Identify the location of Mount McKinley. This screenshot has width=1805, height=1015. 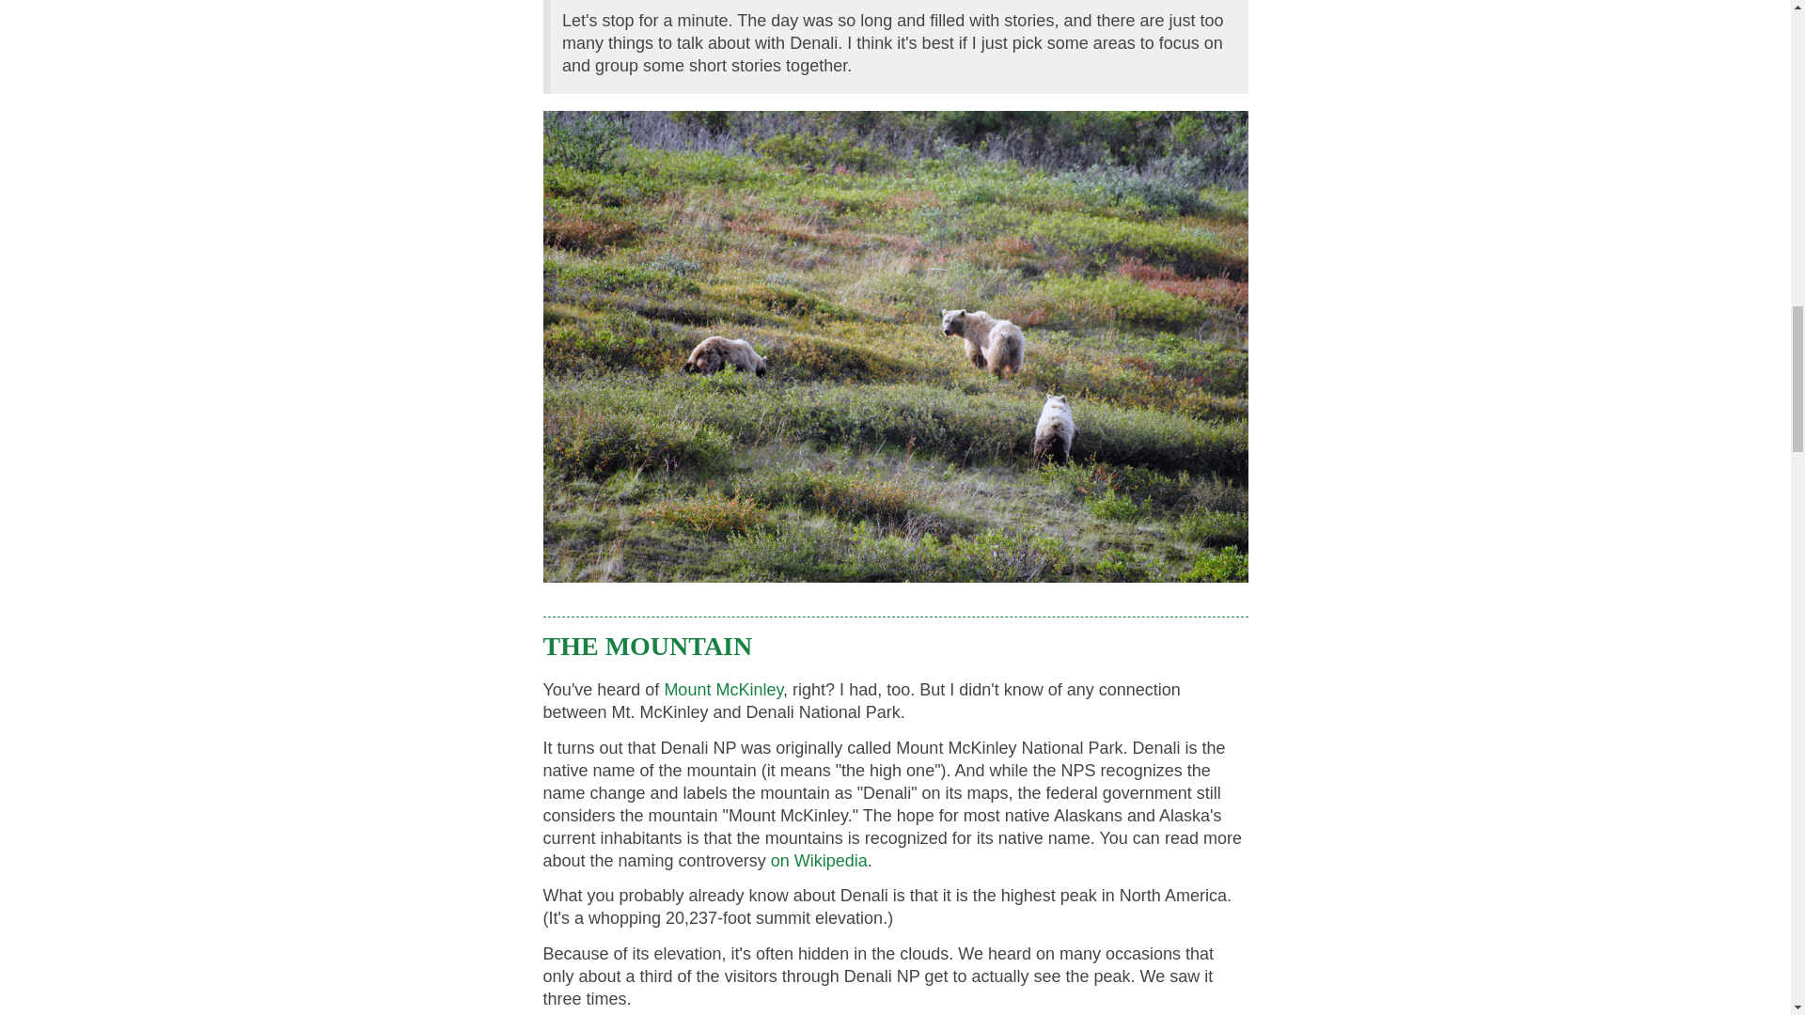
(724, 690).